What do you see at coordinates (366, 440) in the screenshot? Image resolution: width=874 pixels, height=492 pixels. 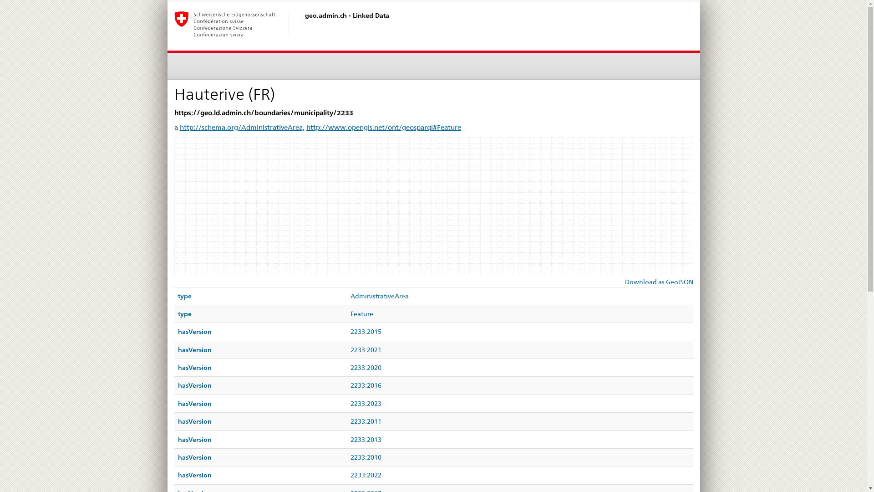 I see `2233:2013` at bounding box center [366, 440].